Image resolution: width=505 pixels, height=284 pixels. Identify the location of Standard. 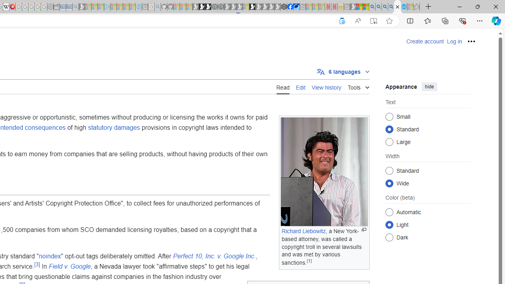
(389, 170).